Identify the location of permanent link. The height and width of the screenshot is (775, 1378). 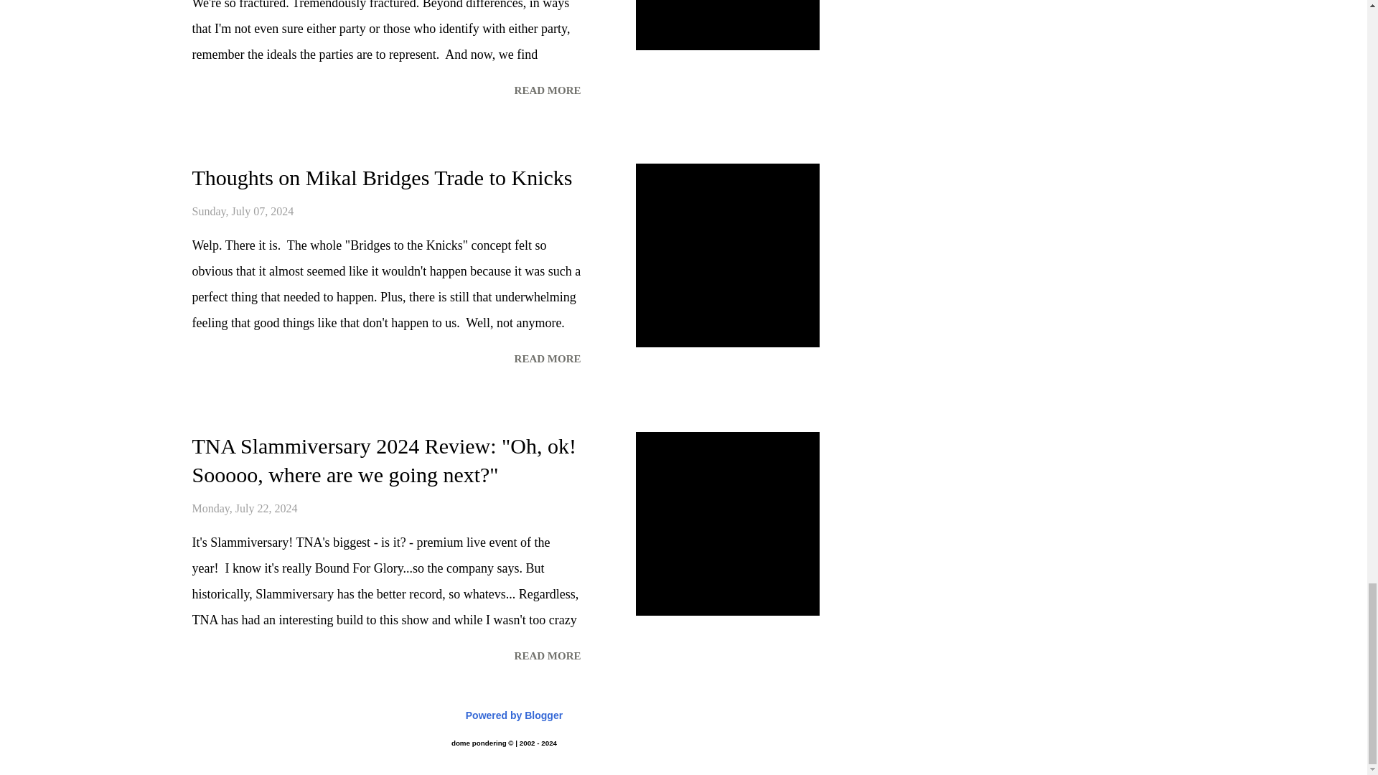
(245, 508).